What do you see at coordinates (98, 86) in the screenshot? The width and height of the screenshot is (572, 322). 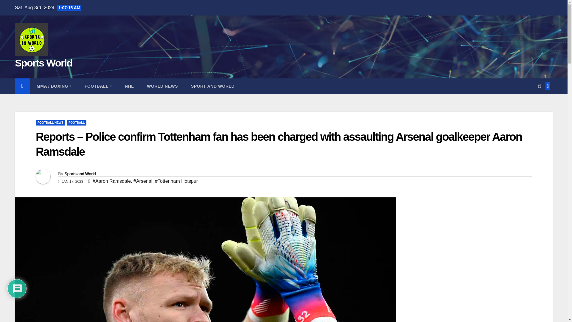 I see `FOOTBALL` at bounding box center [98, 86].